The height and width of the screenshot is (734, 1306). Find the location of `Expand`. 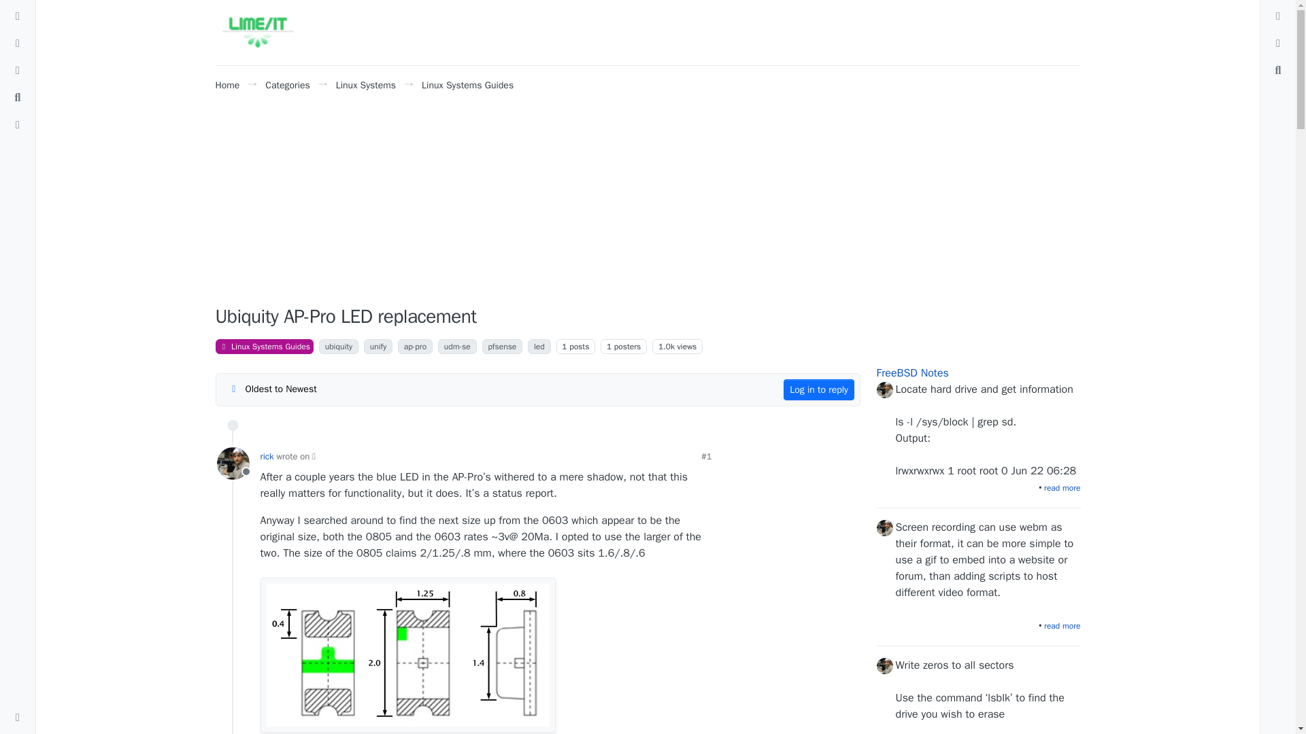

Expand is located at coordinates (18, 718).